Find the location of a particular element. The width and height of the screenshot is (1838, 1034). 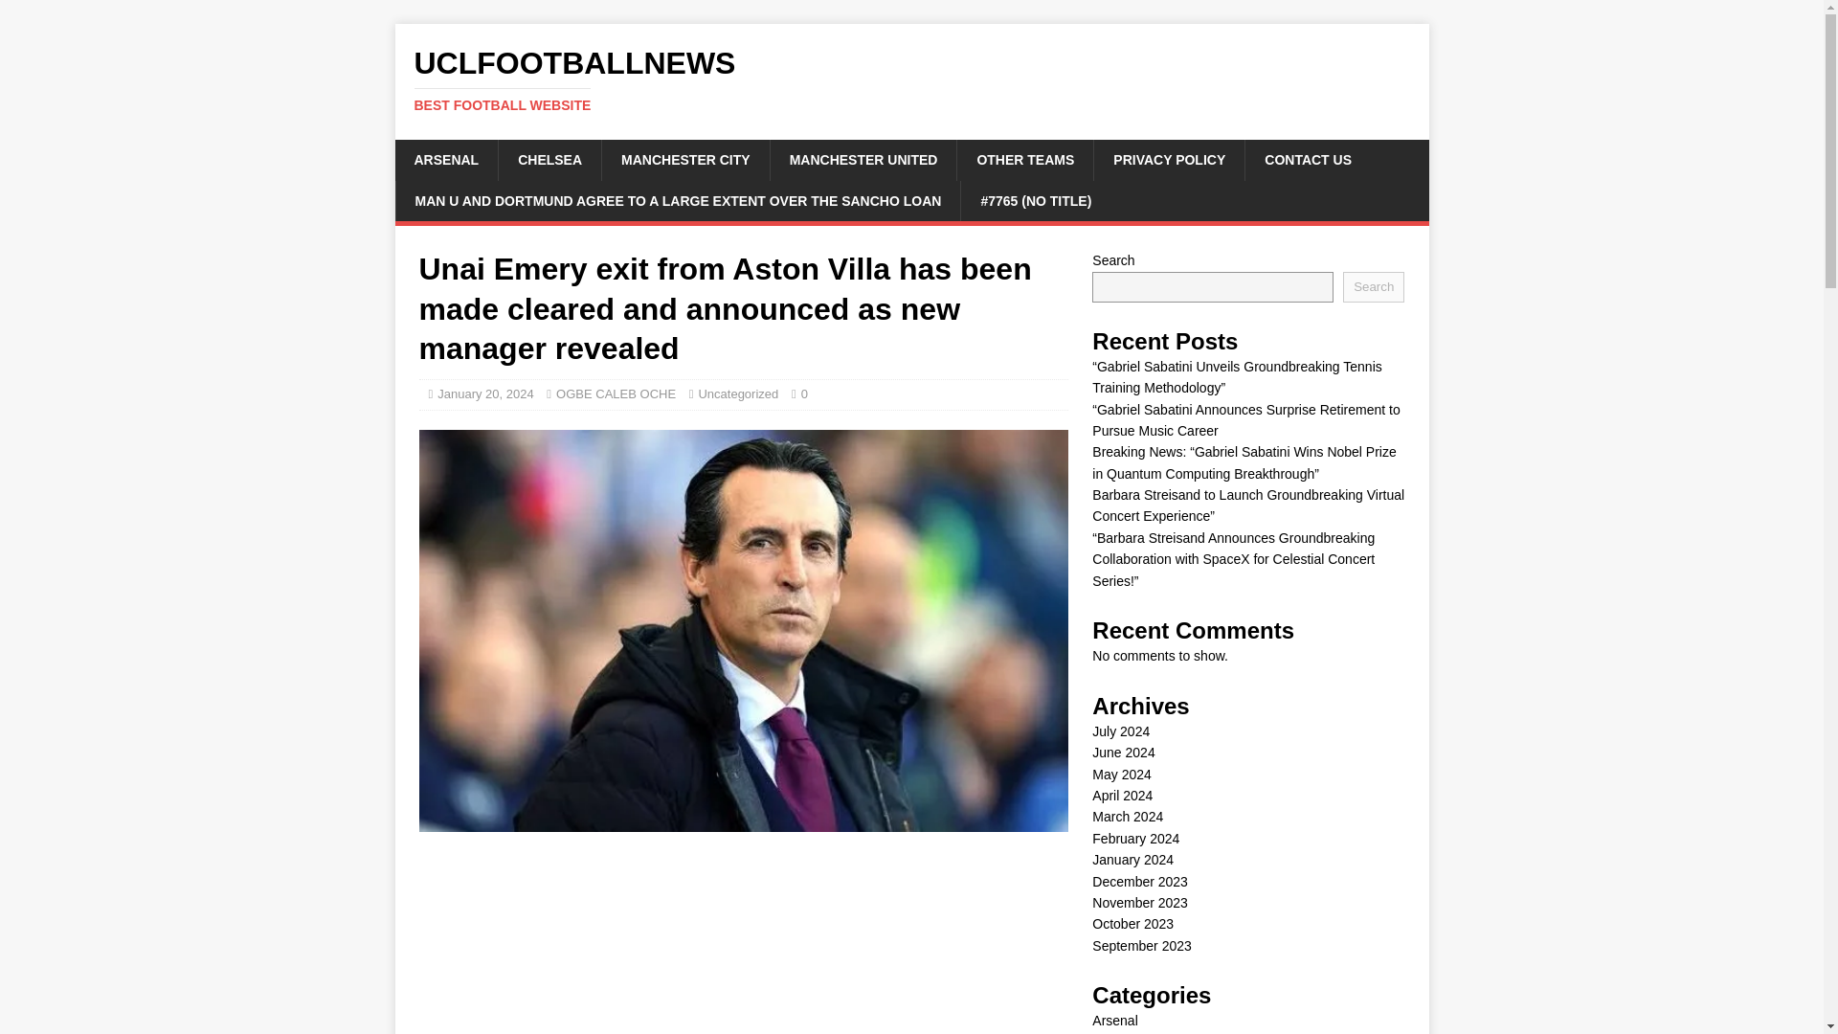

June 2024 is located at coordinates (484, 393).